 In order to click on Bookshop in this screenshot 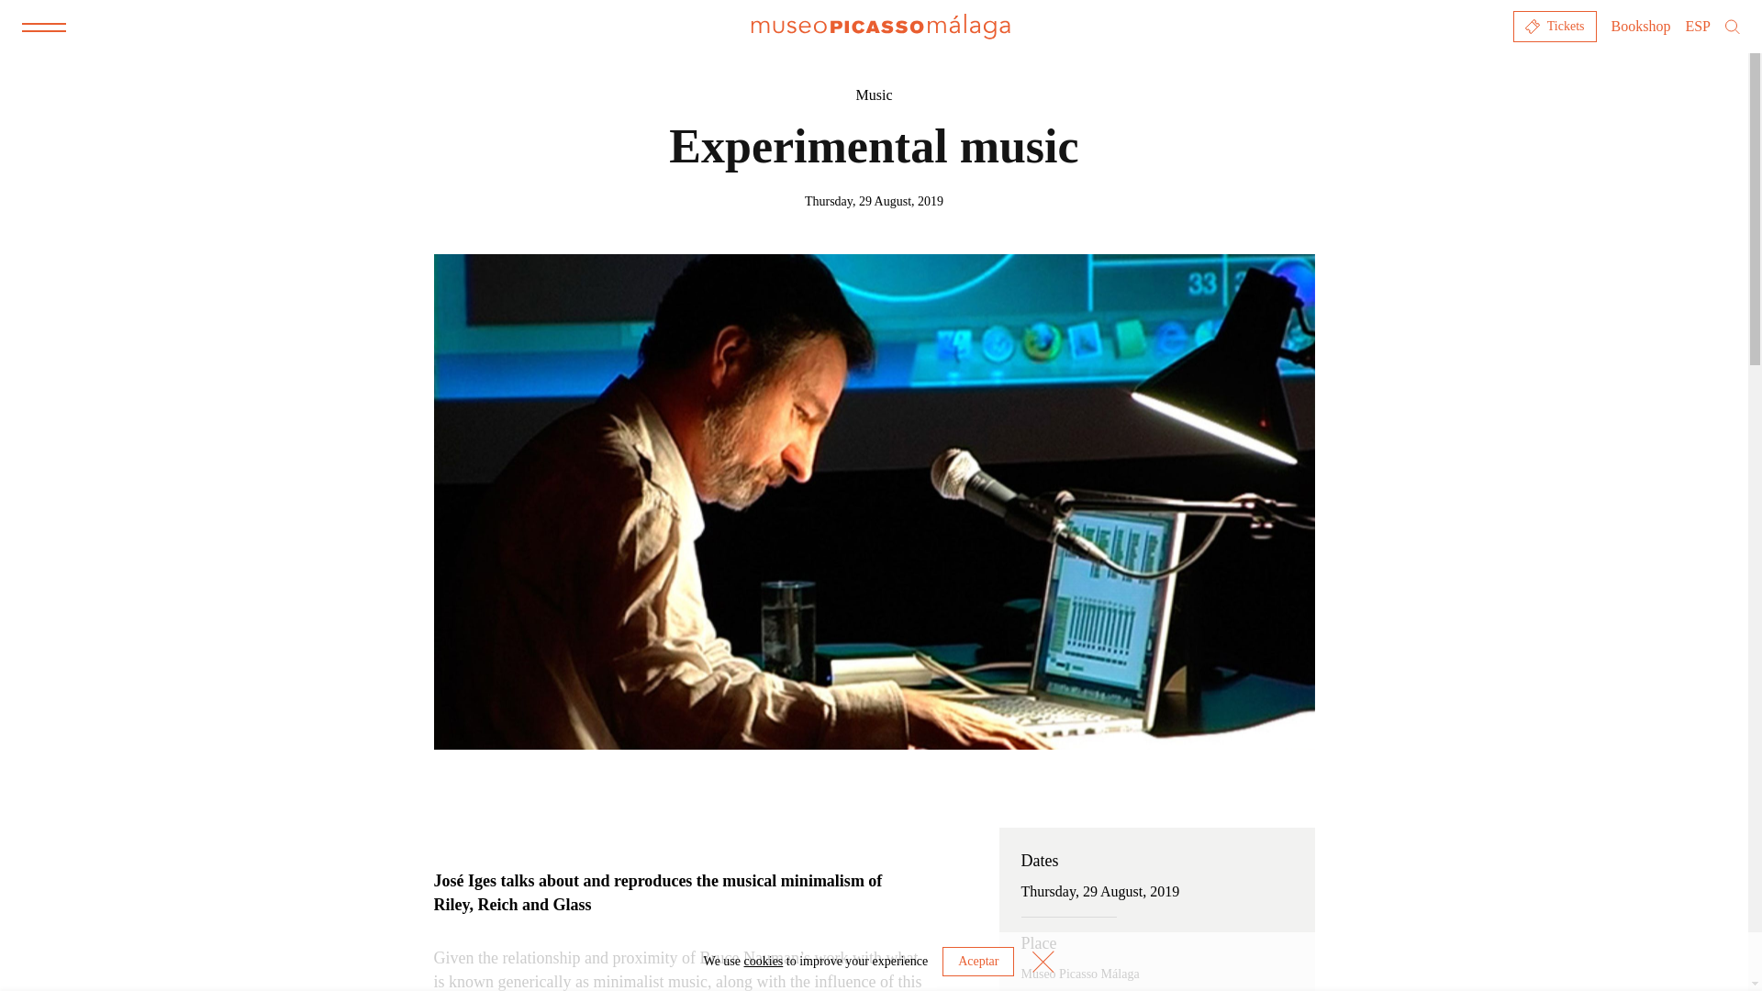, I will do `click(1641, 26)`.